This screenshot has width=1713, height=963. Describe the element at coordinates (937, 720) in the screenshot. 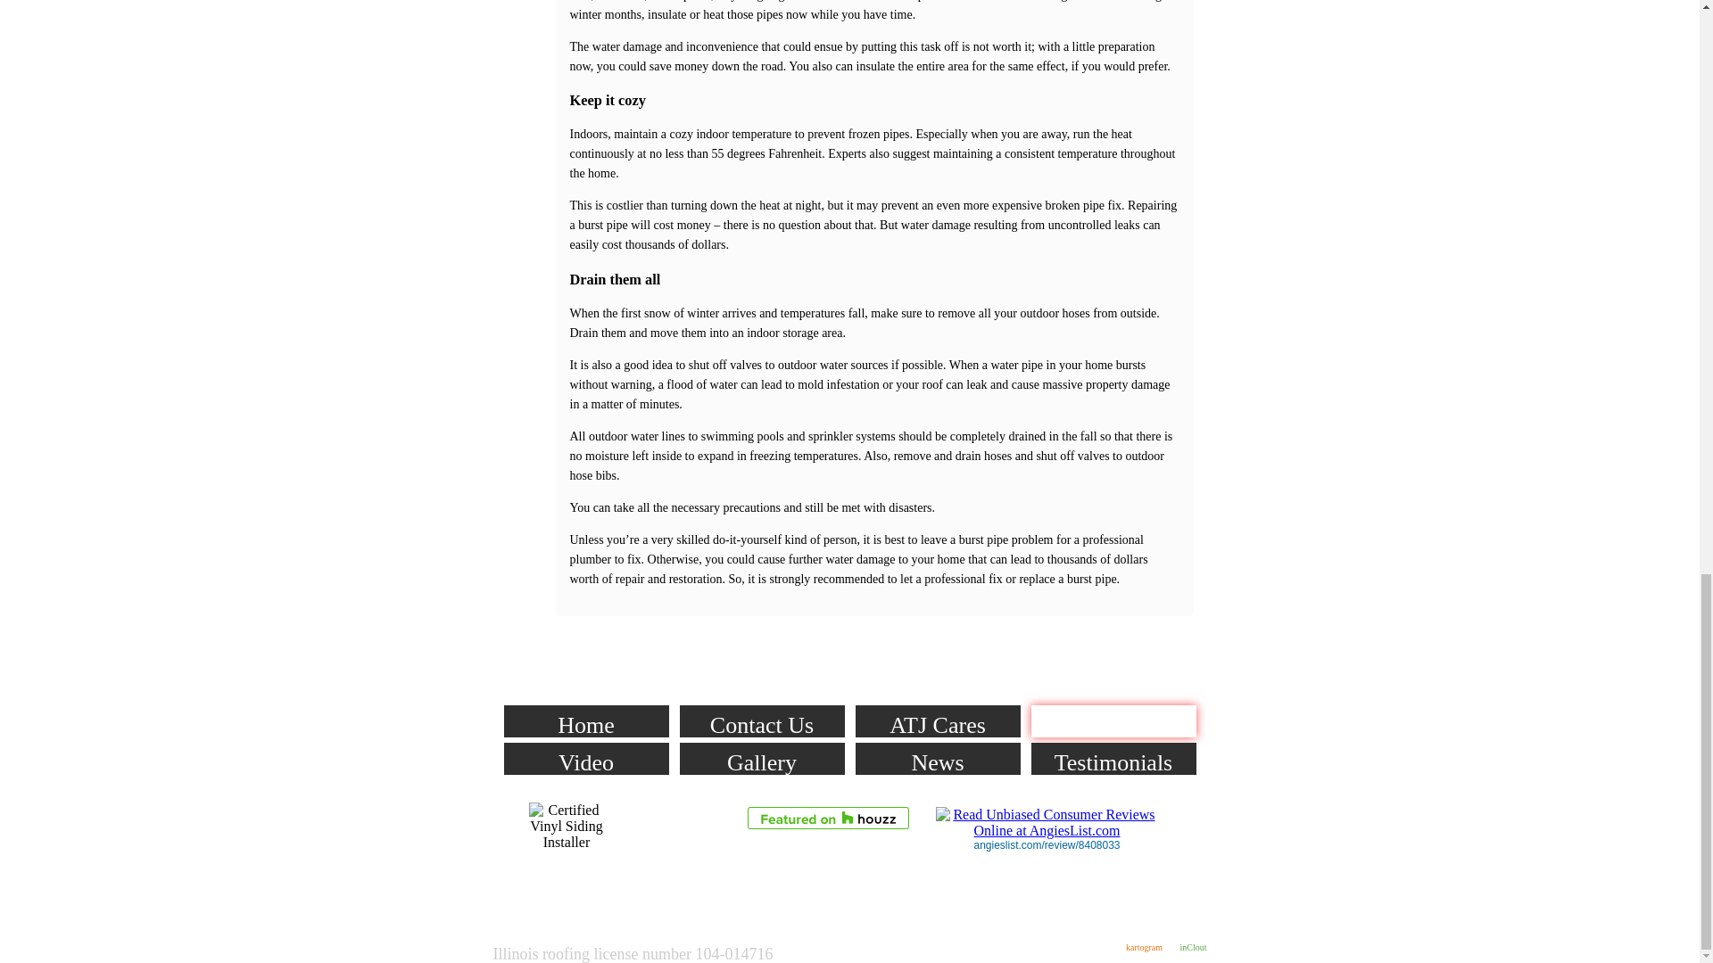

I see `ATJ Cares` at that location.